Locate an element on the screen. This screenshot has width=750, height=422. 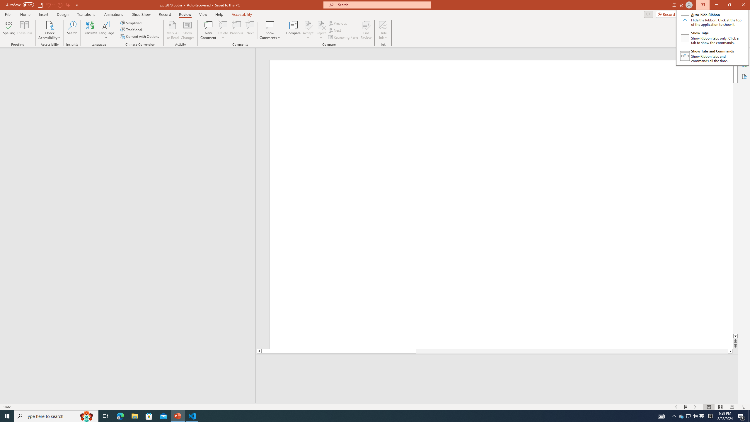
Previous is located at coordinates (338, 23).